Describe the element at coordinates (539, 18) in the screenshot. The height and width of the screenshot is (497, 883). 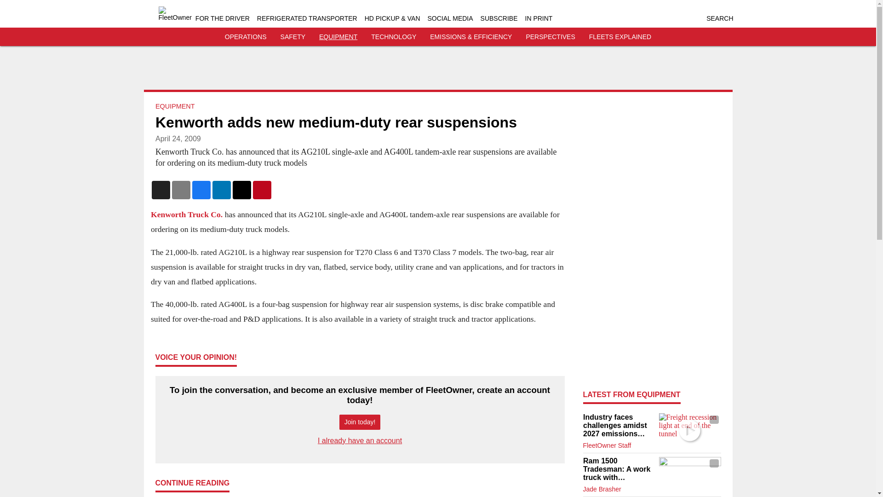
I see `IN PRINT` at that location.